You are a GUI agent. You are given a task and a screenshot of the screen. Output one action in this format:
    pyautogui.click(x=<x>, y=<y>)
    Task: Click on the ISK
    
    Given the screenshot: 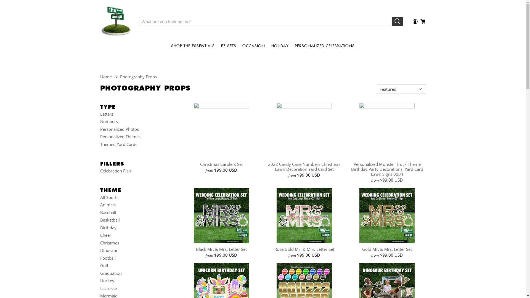 What is the action you would take?
    pyautogui.click(x=414, y=283)
    